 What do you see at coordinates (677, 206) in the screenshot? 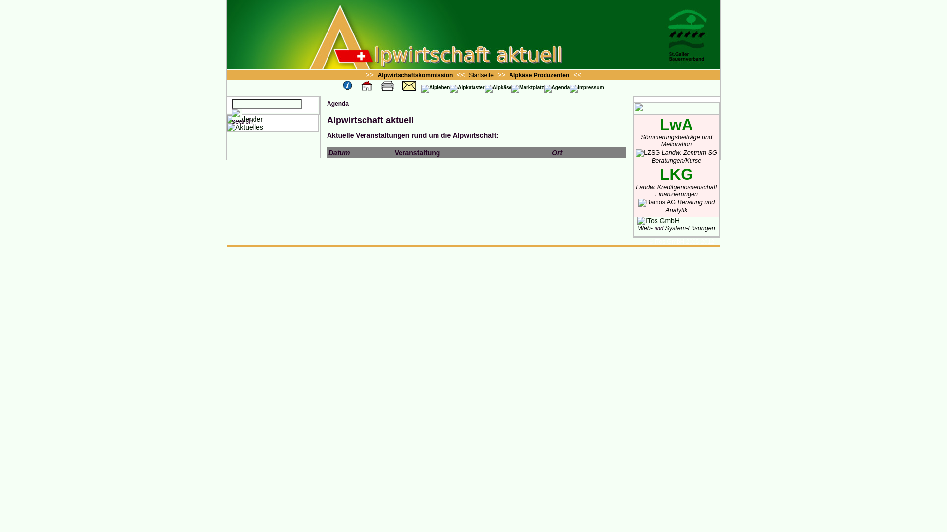
I see `Beratung und Analytik` at bounding box center [677, 206].